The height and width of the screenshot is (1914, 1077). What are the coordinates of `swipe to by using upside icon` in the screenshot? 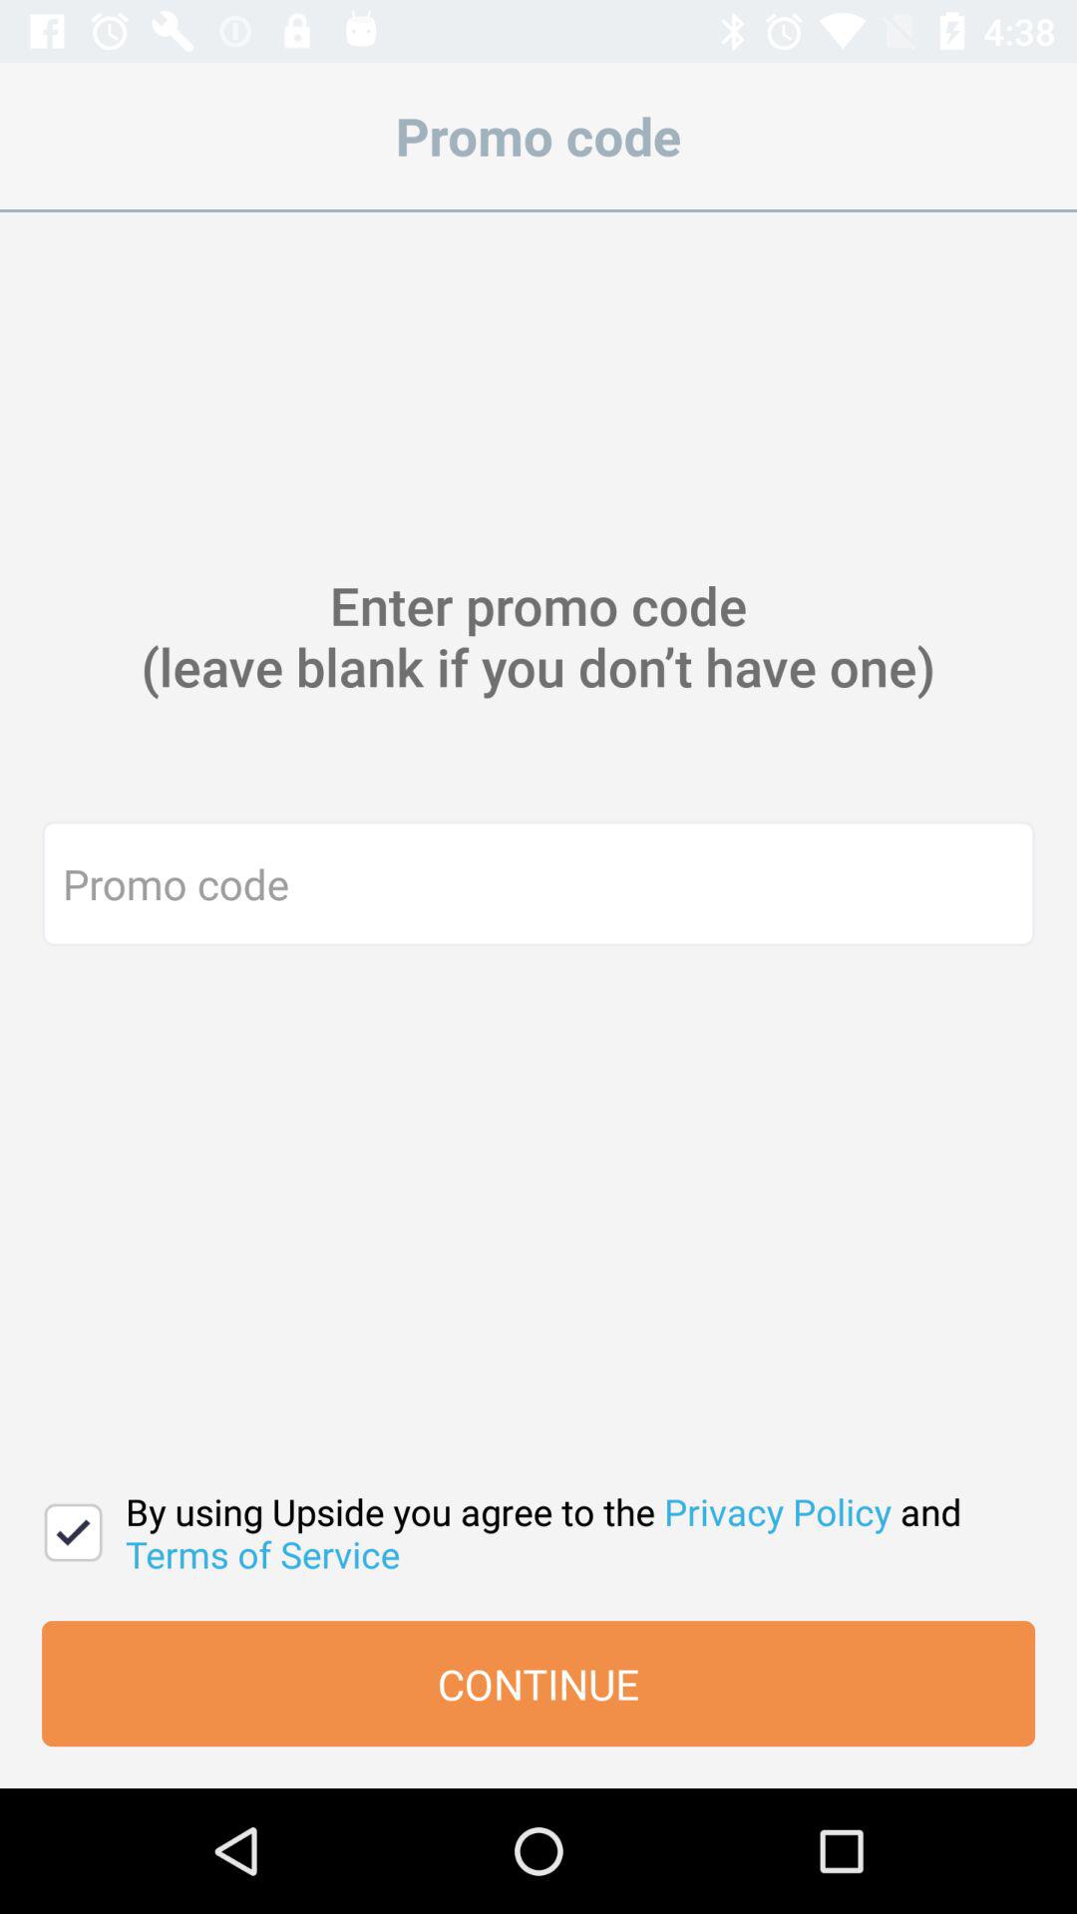 It's located at (570, 1533).